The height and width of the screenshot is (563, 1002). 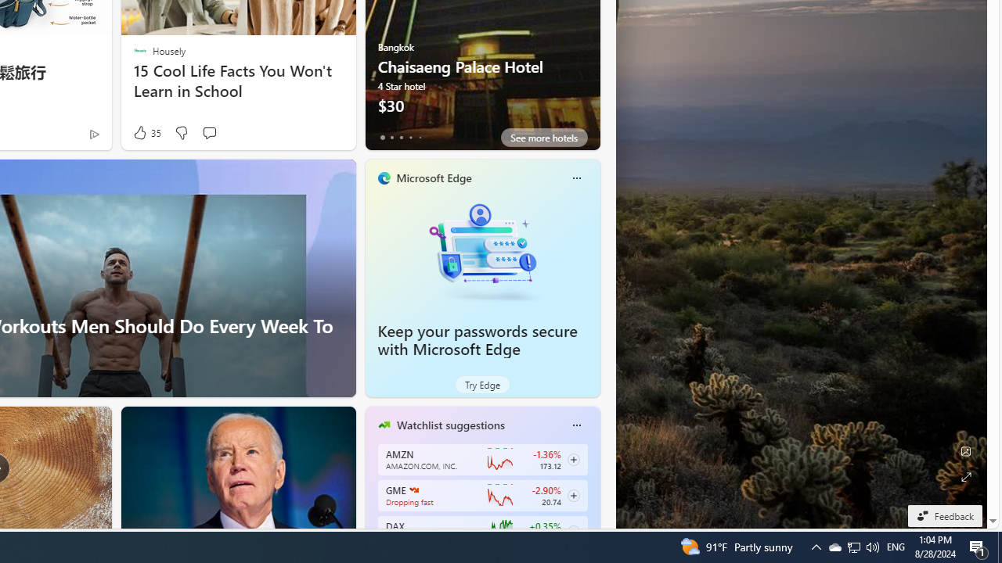 What do you see at coordinates (966, 451) in the screenshot?
I see `Edit Background` at bounding box center [966, 451].